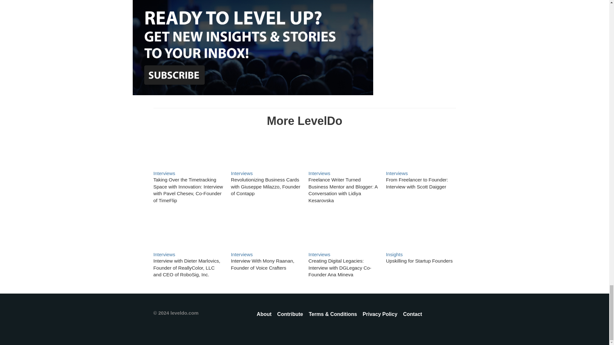 This screenshot has height=345, width=614. What do you see at coordinates (164, 254) in the screenshot?
I see `Read More in Interviews` at bounding box center [164, 254].